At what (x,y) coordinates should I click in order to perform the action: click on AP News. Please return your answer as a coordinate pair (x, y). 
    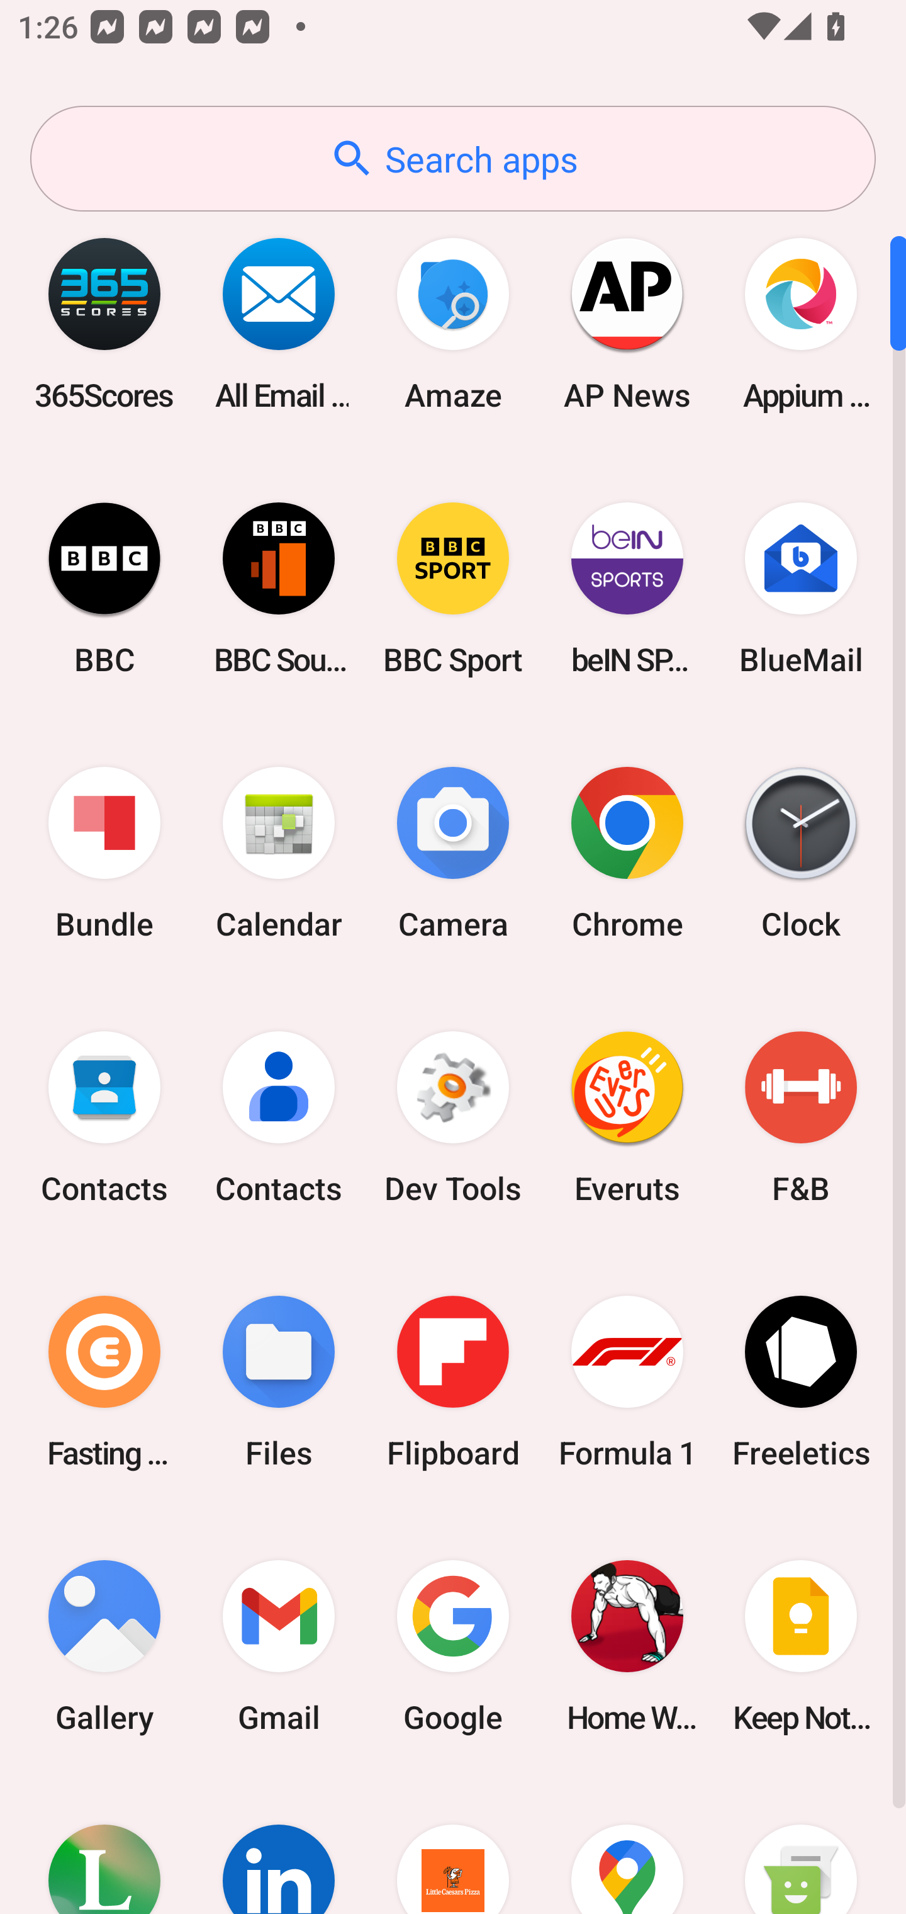
    Looking at the image, I should click on (627, 324).